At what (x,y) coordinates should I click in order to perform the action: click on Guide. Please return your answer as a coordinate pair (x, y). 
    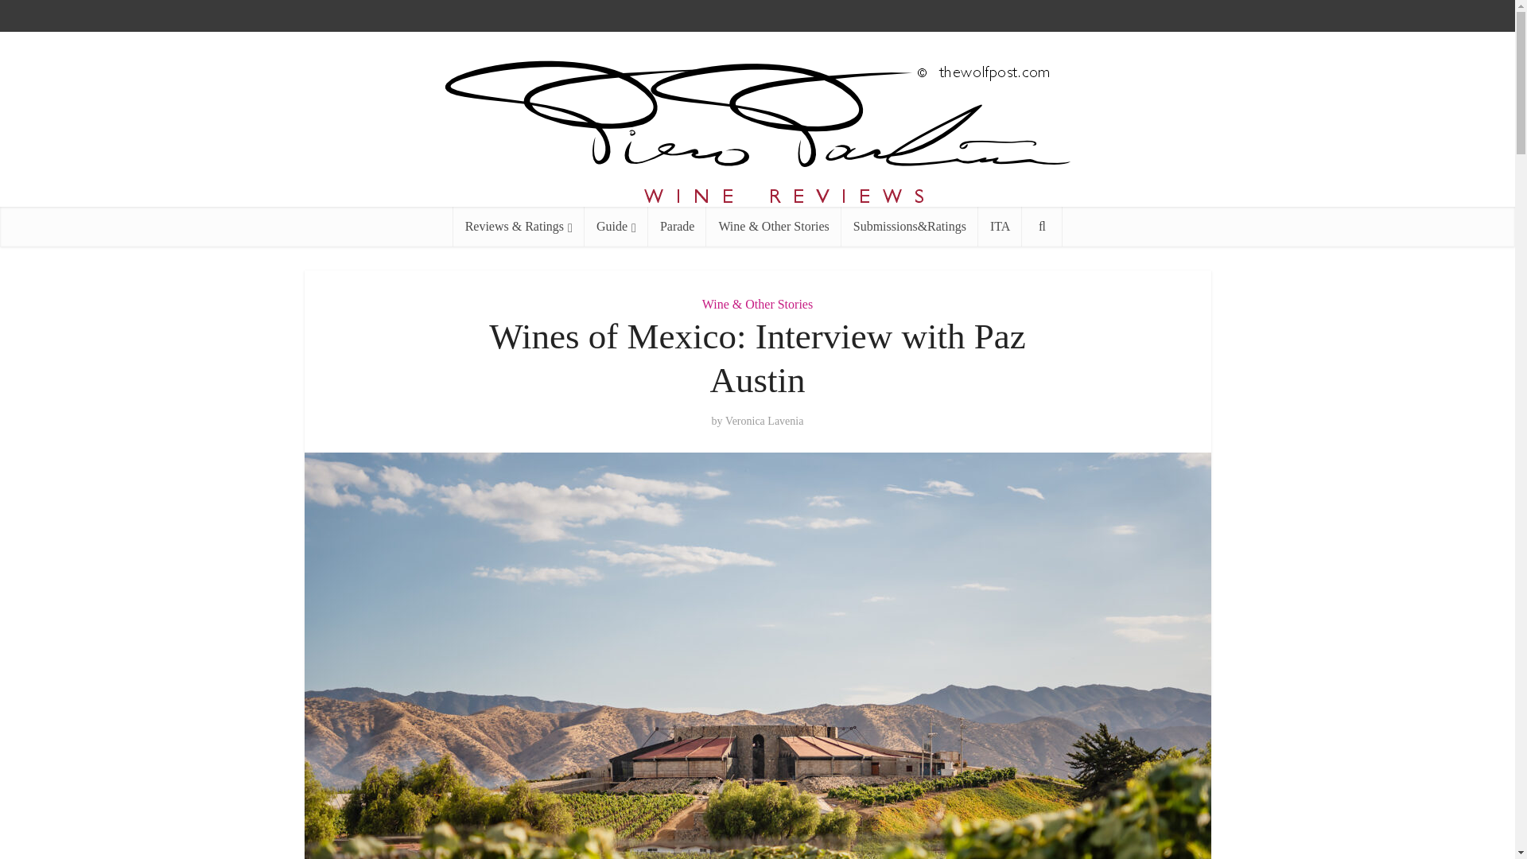
    Looking at the image, I should click on (616, 226).